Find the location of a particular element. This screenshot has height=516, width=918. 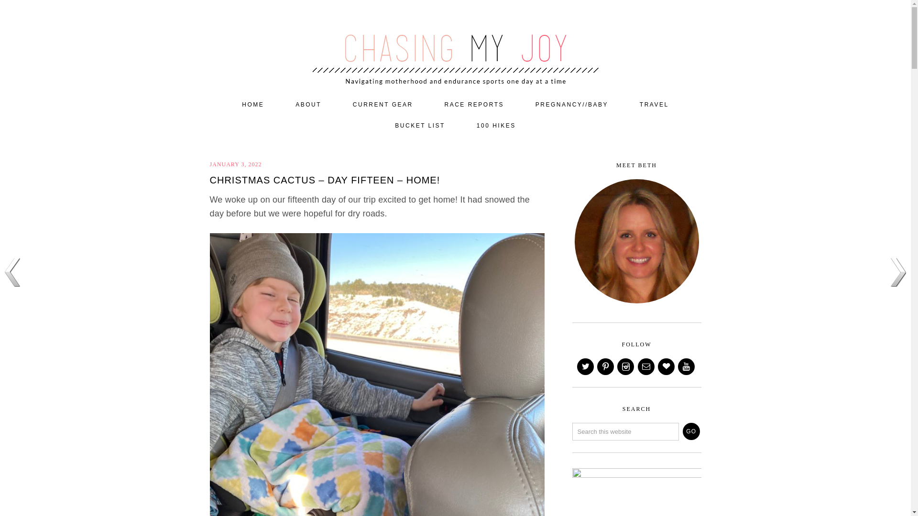

GO is located at coordinates (691, 431).